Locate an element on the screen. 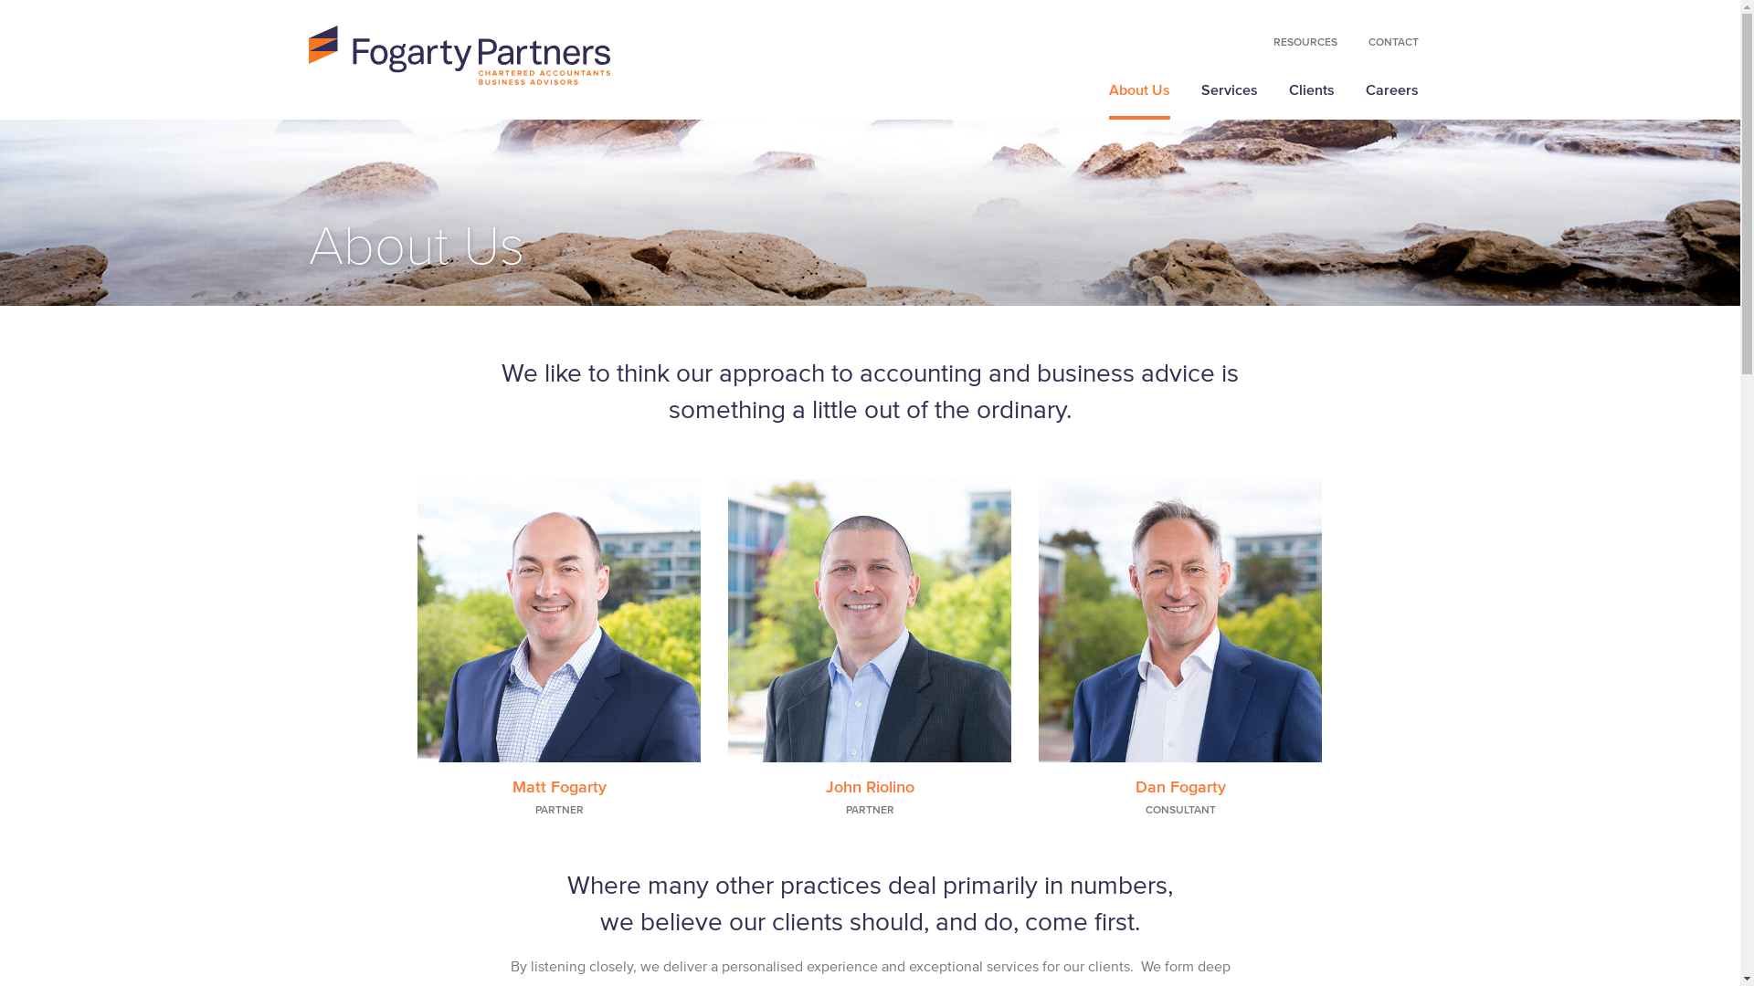 This screenshot has width=1754, height=986. Matt Fogarty
PARTNER is located at coordinates (559, 648).